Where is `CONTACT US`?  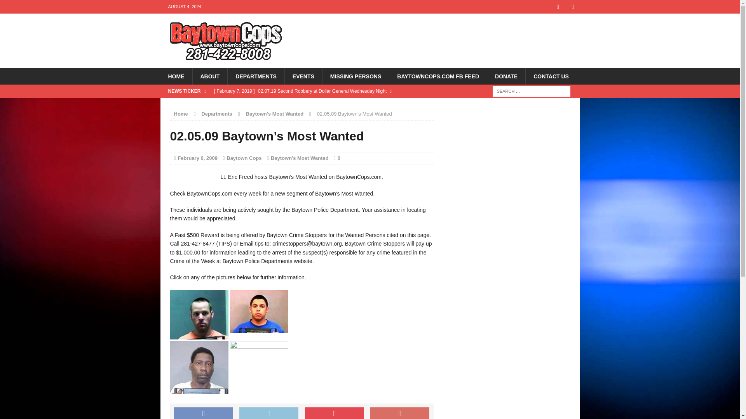 CONTACT US is located at coordinates (551, 76).